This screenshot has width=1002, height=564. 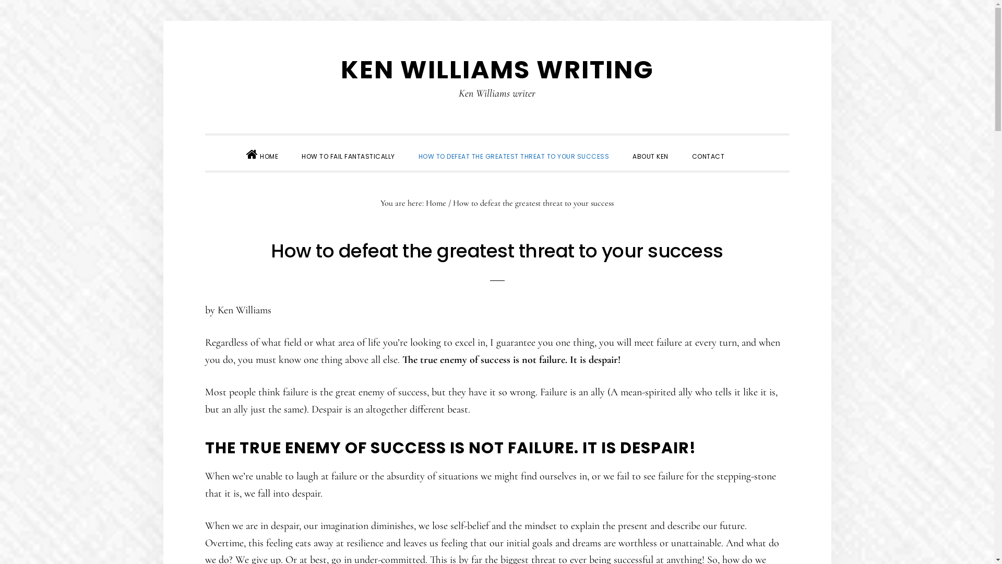 I want to click on Skip to primary navigation, so click(x=205, y=21).